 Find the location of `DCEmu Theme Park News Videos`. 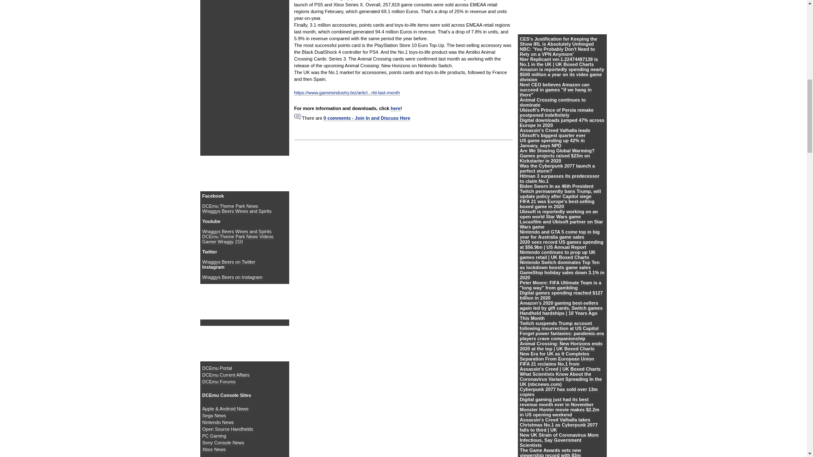

DCEmu Theme Park News Videos is located at coordinates (238, 236).